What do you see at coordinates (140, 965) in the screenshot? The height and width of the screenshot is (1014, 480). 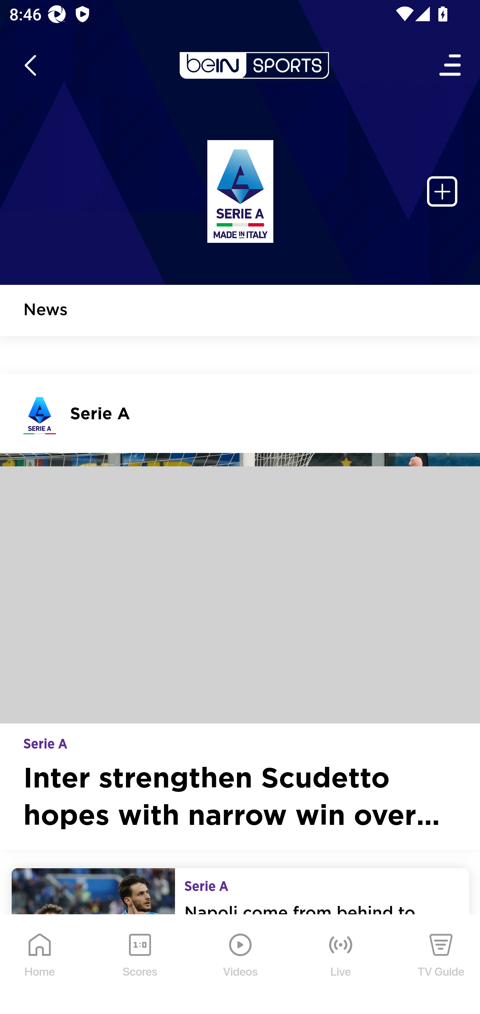 I see `Scores Scores Icon Scores` at bounding box center [140, 965].